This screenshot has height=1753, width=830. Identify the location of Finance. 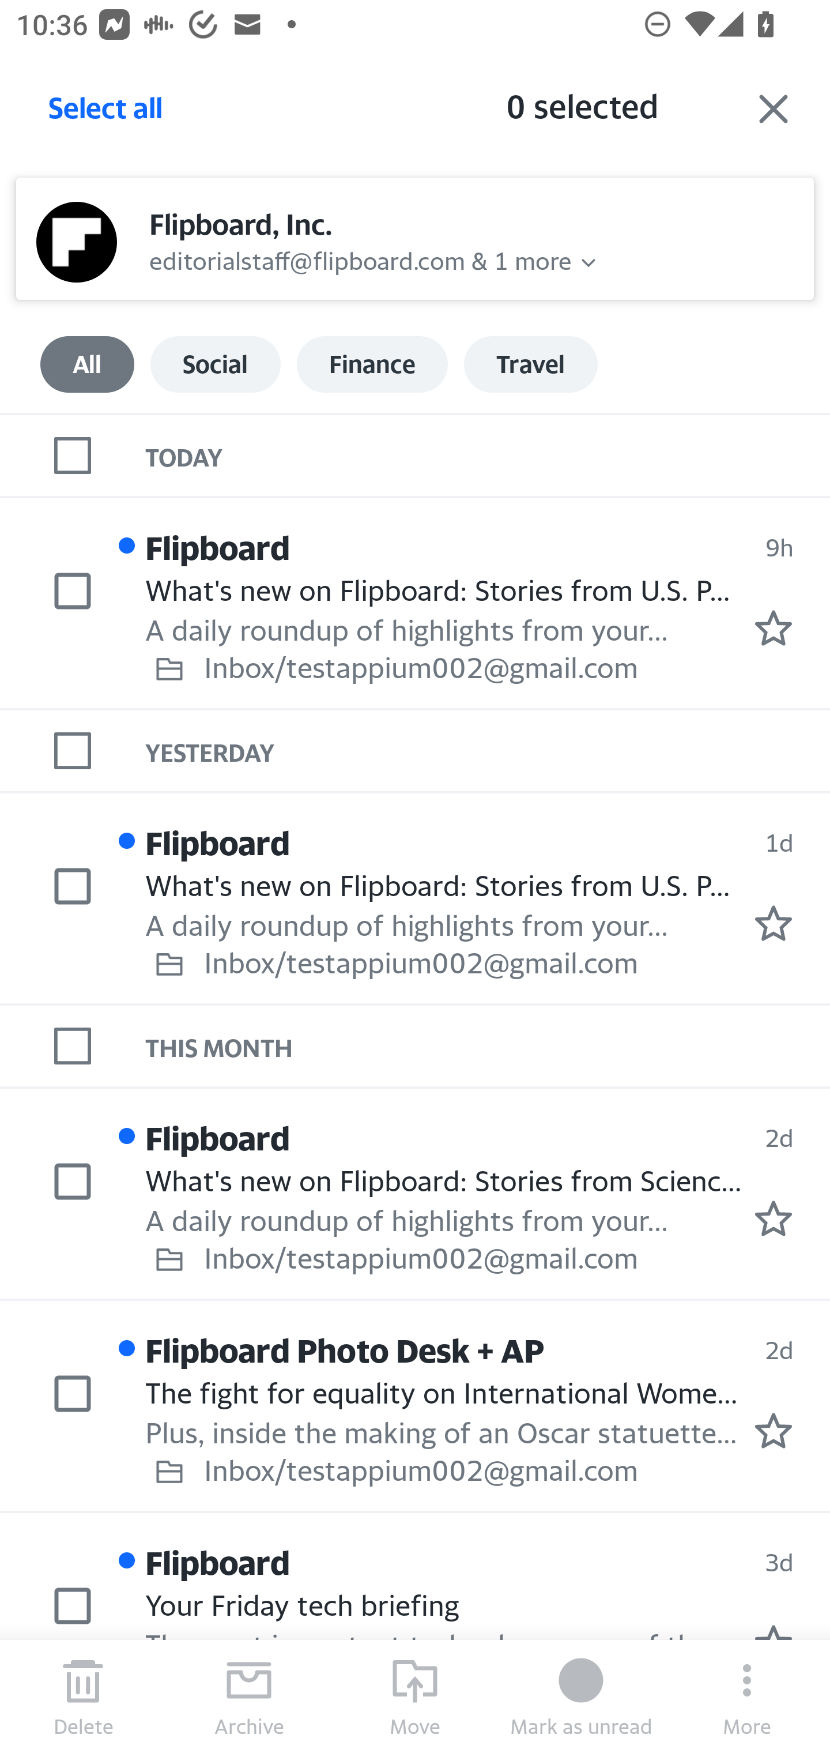
(372, 364).